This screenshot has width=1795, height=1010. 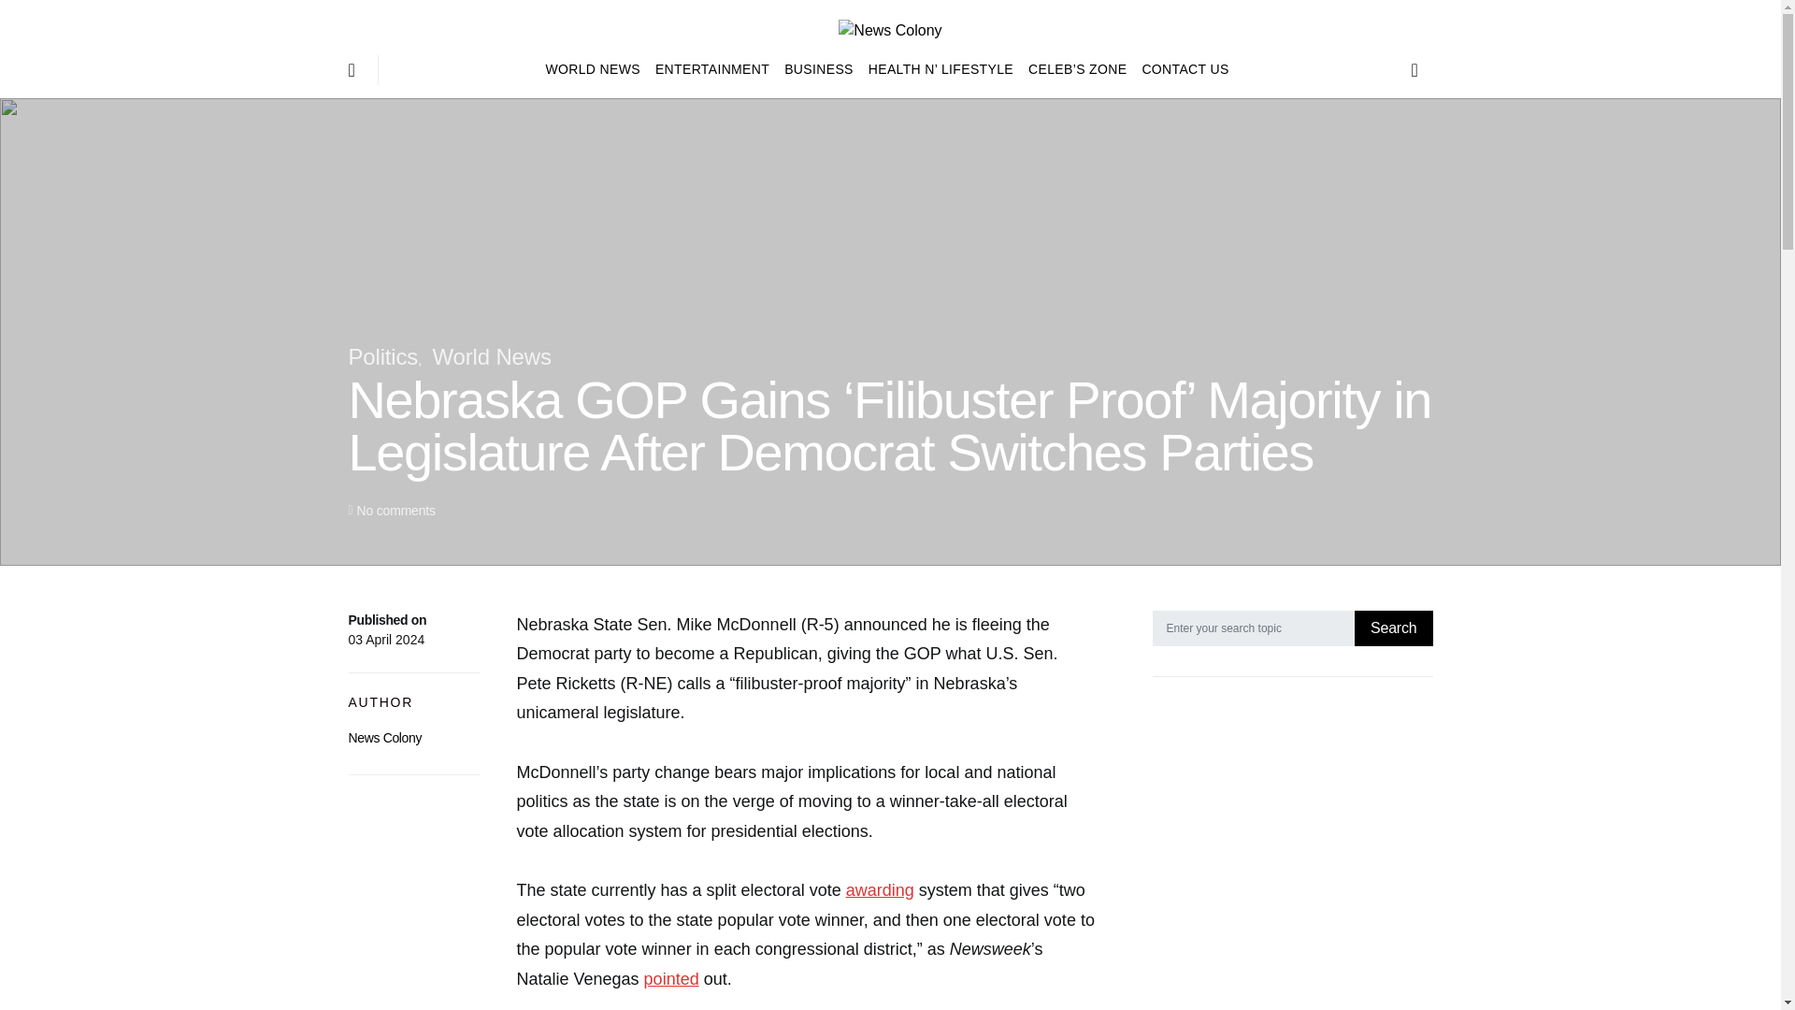 I want to click on News Colony, so click(x=385, y=737).